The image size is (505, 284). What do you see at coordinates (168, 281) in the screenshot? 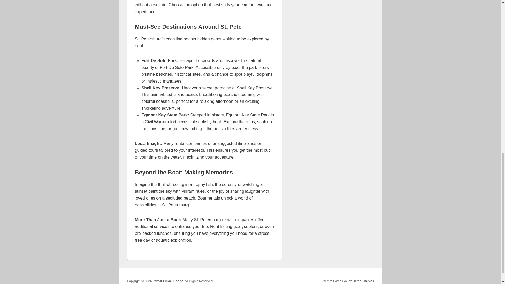
I see `Rental Guide Florida` at bounding box center [168, 281].